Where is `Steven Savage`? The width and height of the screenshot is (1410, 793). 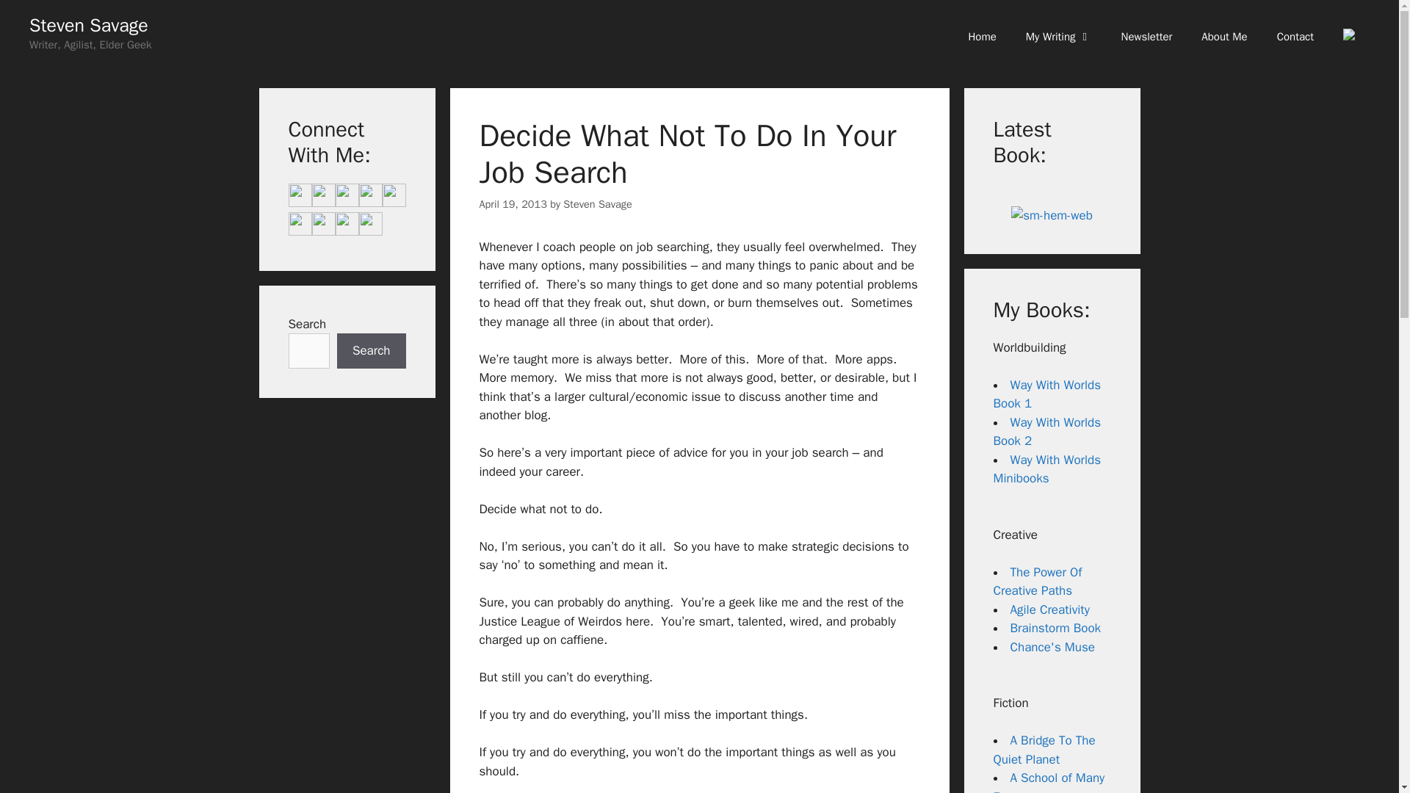 Steven Savage is located at coordinates (597, 204).